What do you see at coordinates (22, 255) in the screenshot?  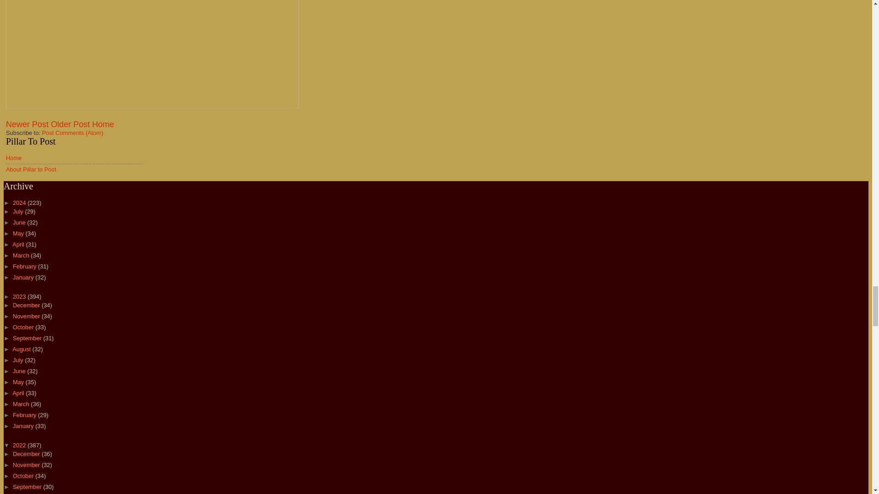 I see `March` at bounding box center [22, 255].